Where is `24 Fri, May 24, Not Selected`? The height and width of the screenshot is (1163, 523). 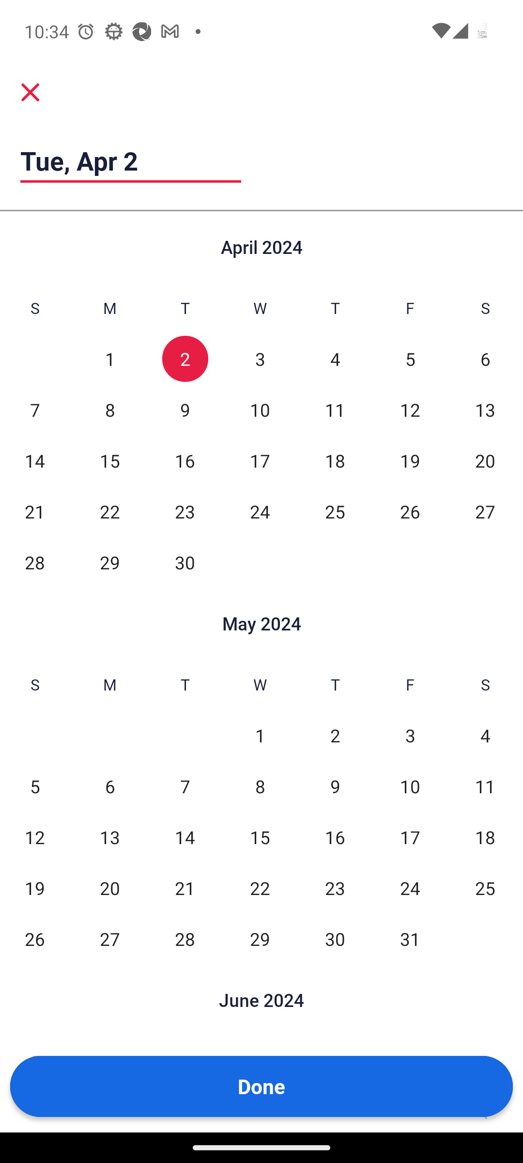
24 Fri, May 24, Not Selected is located at coordinates (410, 888).